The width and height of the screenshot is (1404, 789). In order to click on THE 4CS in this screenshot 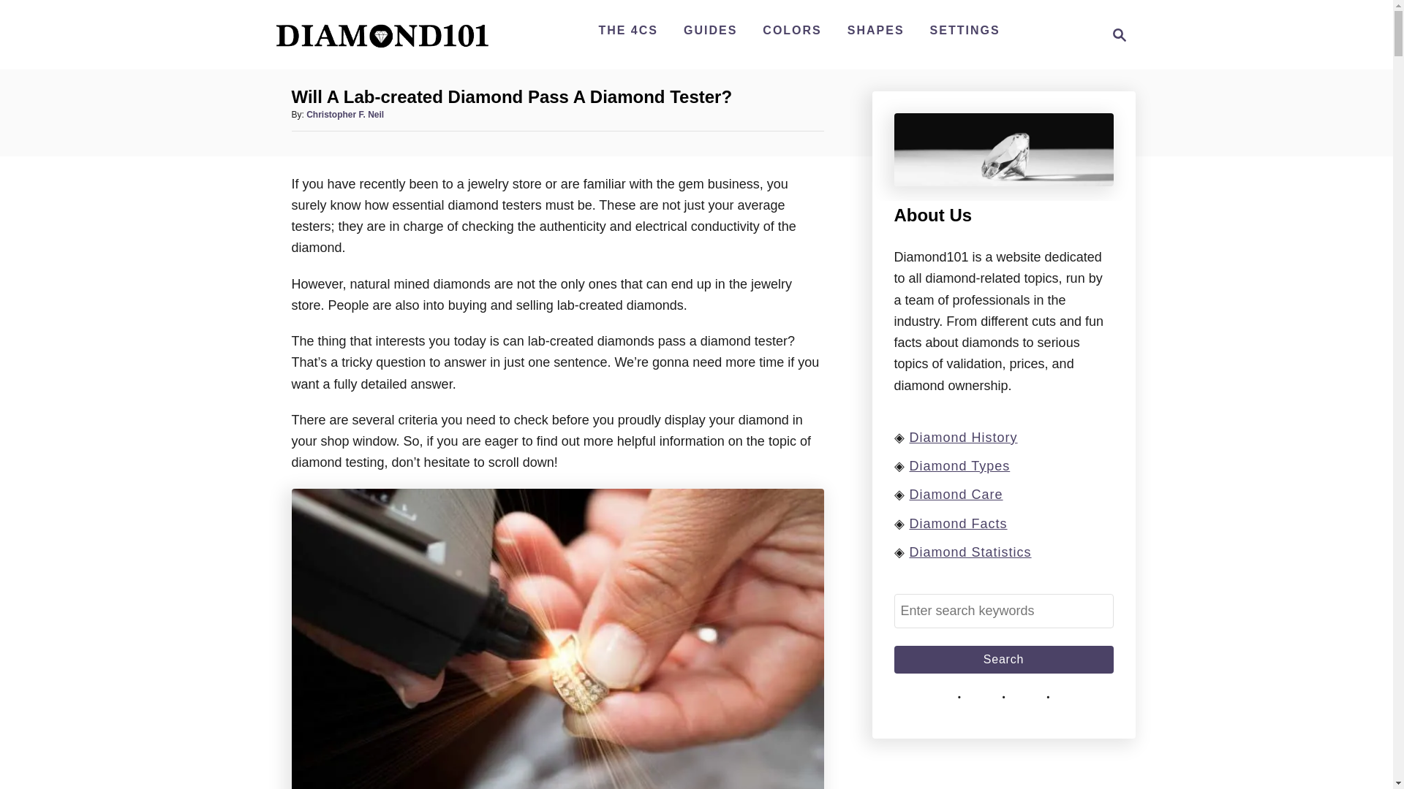, I will do `click(628, 30)`.